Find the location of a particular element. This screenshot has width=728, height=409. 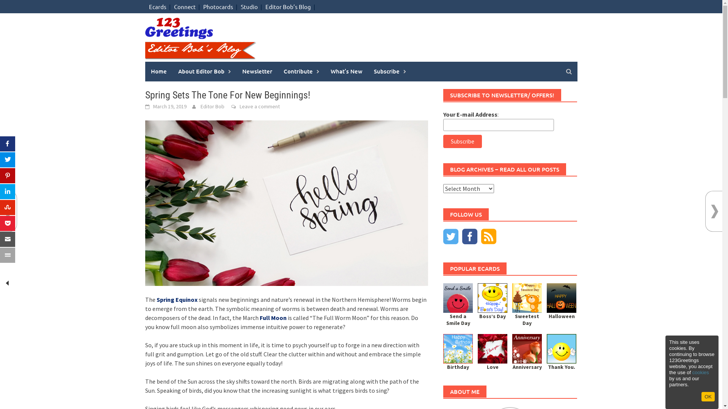

cookies is located at coordinates (701, 373).